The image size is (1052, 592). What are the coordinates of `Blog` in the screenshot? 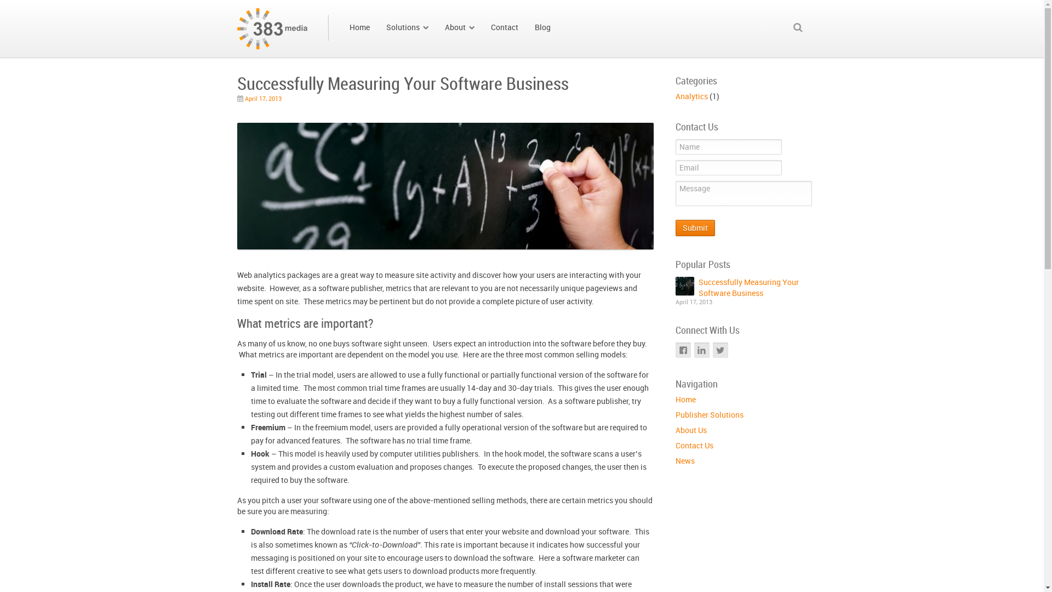 It's located at (542, 27).